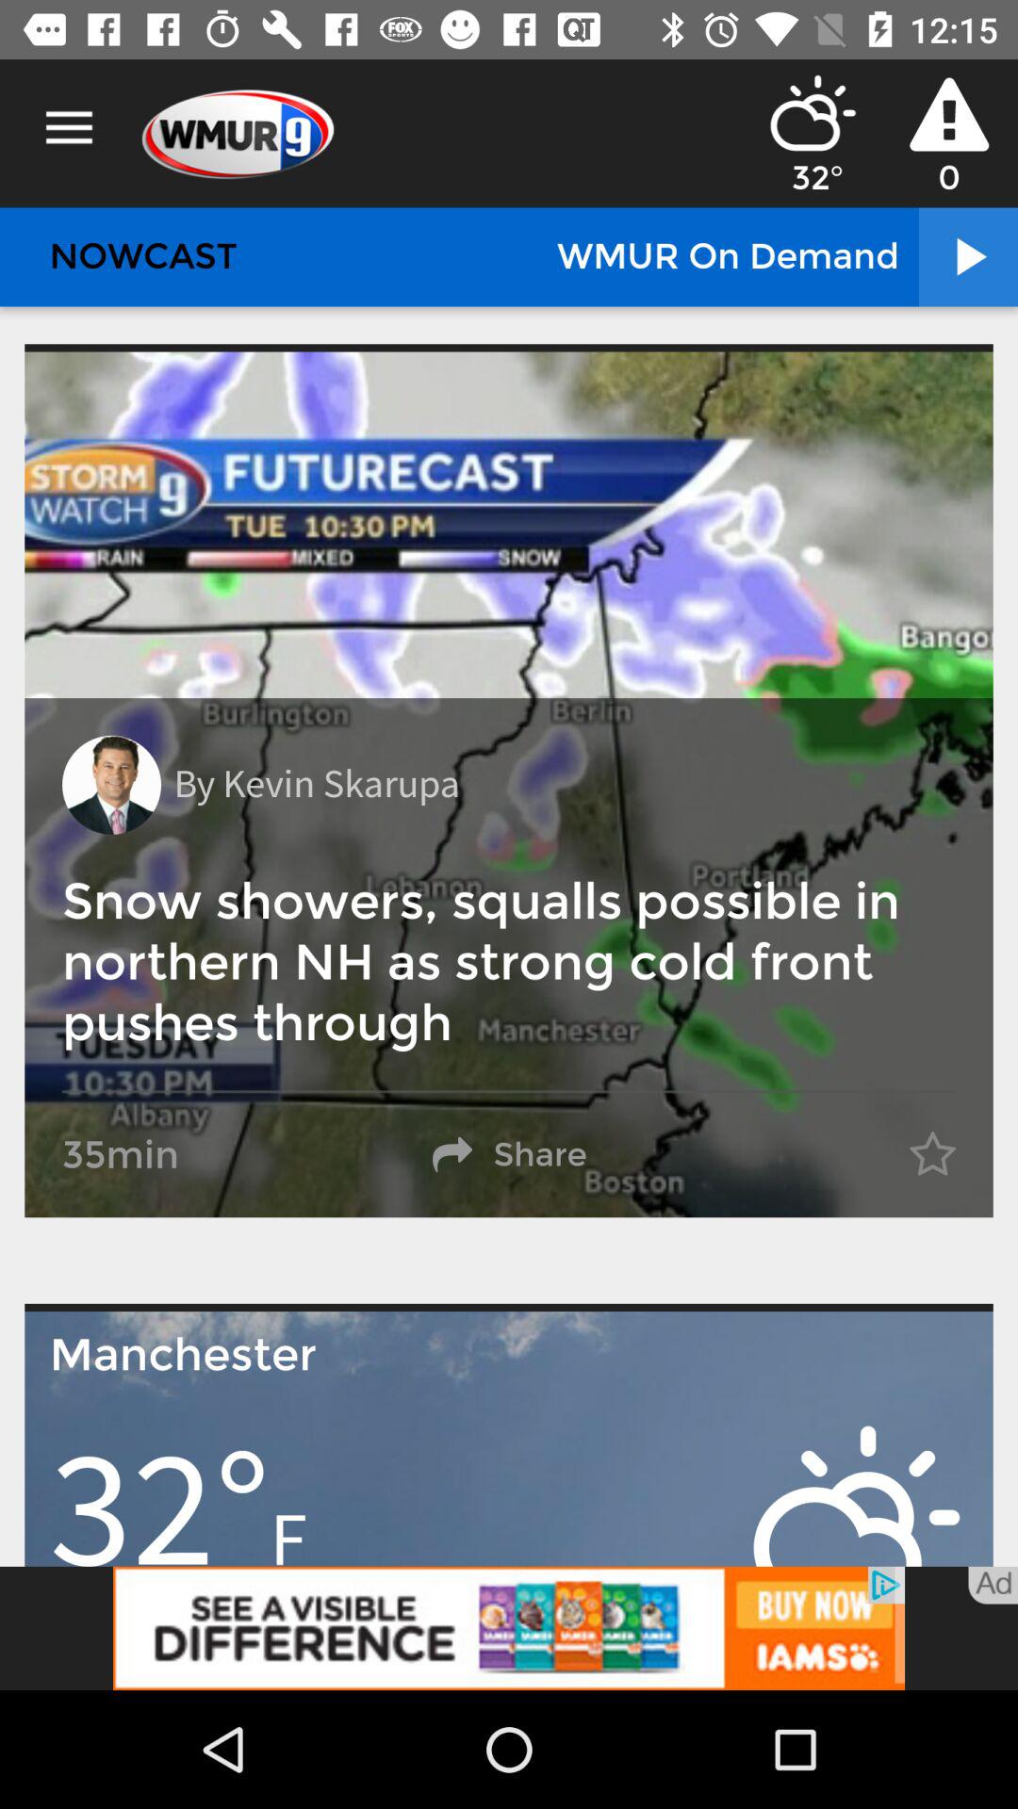 The width and height of the screenshot is (1018, 1809). Describe the element at coordinates (509, 1628) in the screenshot. I see `advertisement` at that location.